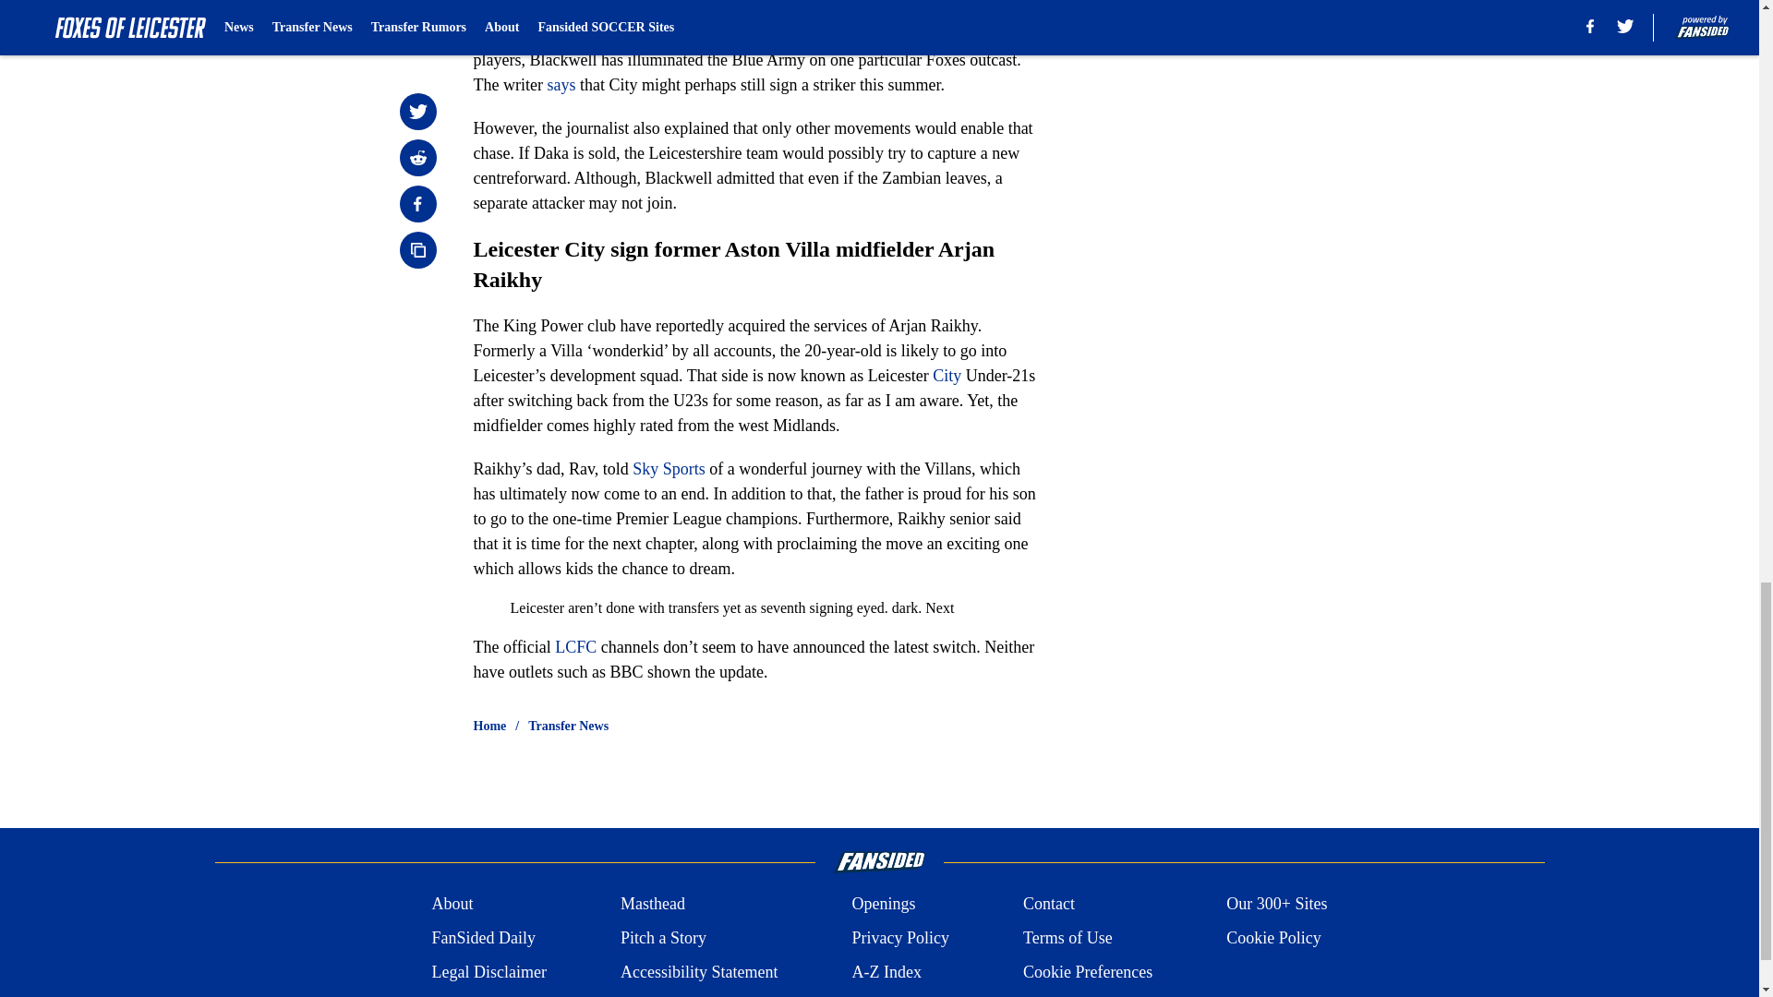  I want to click on Legal Disclaimer, so click(488, 973).